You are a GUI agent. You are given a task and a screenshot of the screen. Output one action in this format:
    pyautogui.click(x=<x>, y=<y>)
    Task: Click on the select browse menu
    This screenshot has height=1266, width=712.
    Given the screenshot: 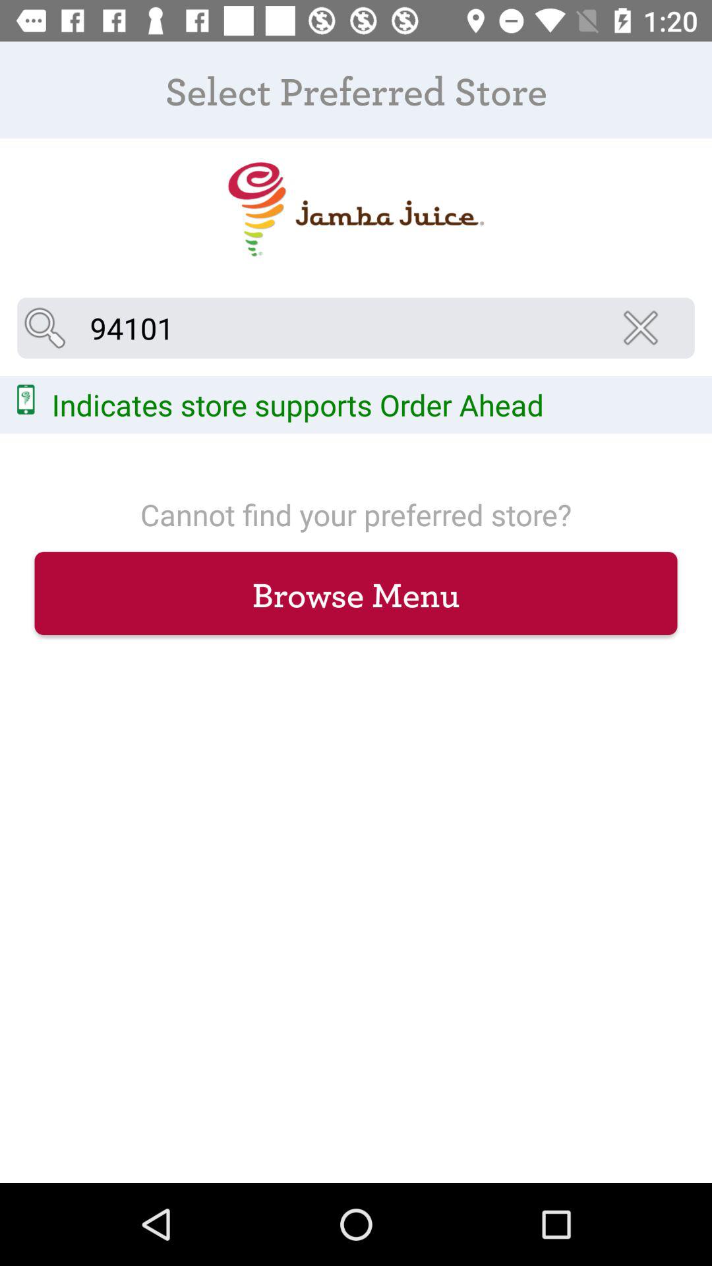 What is the action you would take?
    pyautogui.click(x=356, y=593)
    